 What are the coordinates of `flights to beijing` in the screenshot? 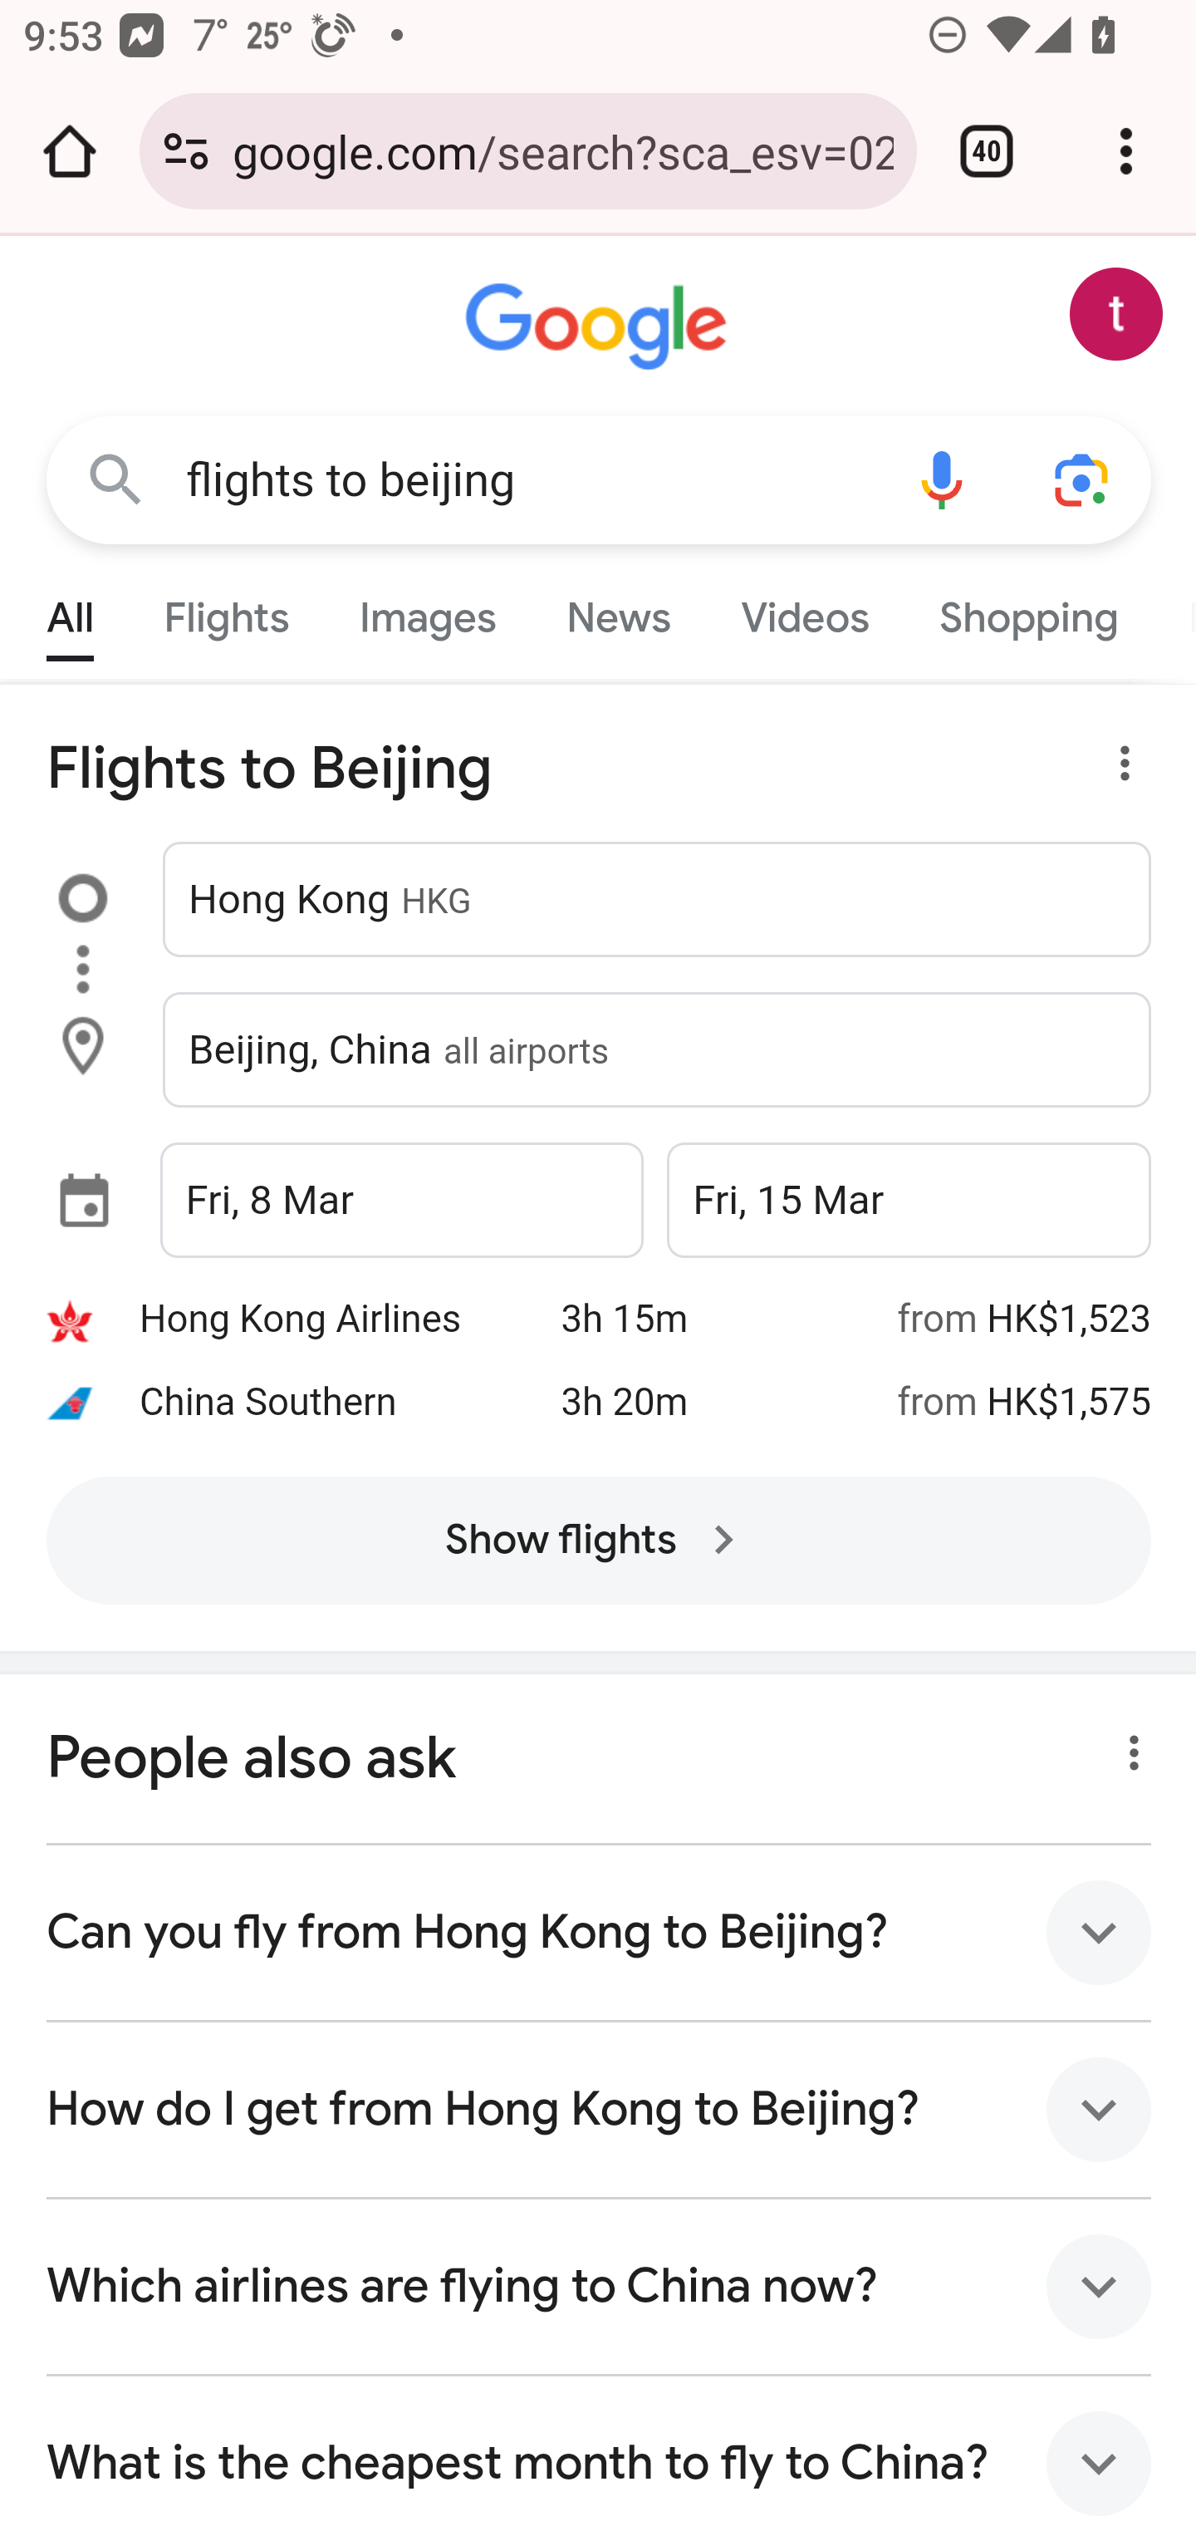 It's located at (528, 480).